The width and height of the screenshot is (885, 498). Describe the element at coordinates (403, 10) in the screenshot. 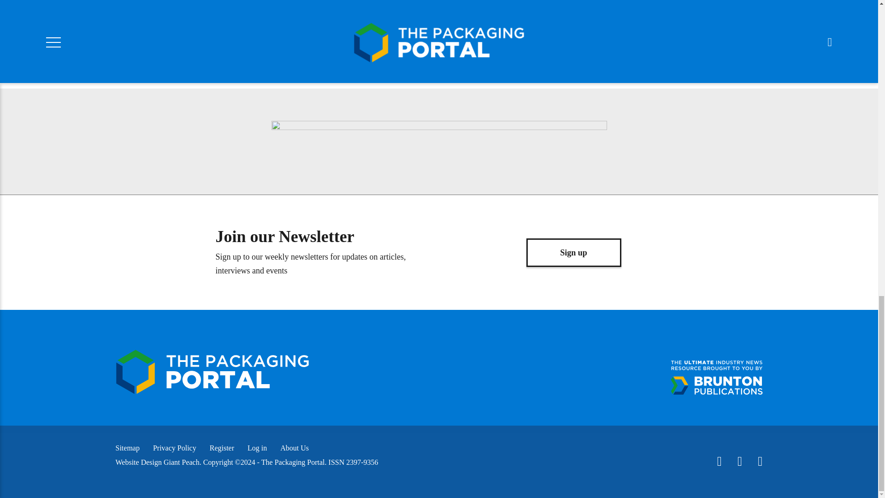

I see `Send link to friend` at that location.